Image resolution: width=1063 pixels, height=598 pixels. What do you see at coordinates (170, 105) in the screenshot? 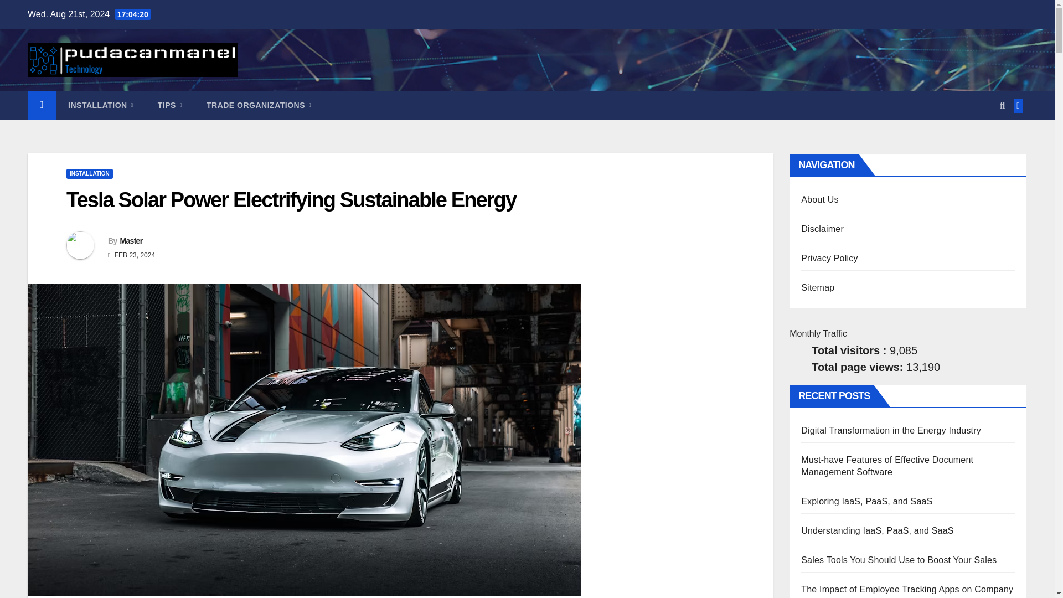
I see `Tips` at bounding box center [170, 105].